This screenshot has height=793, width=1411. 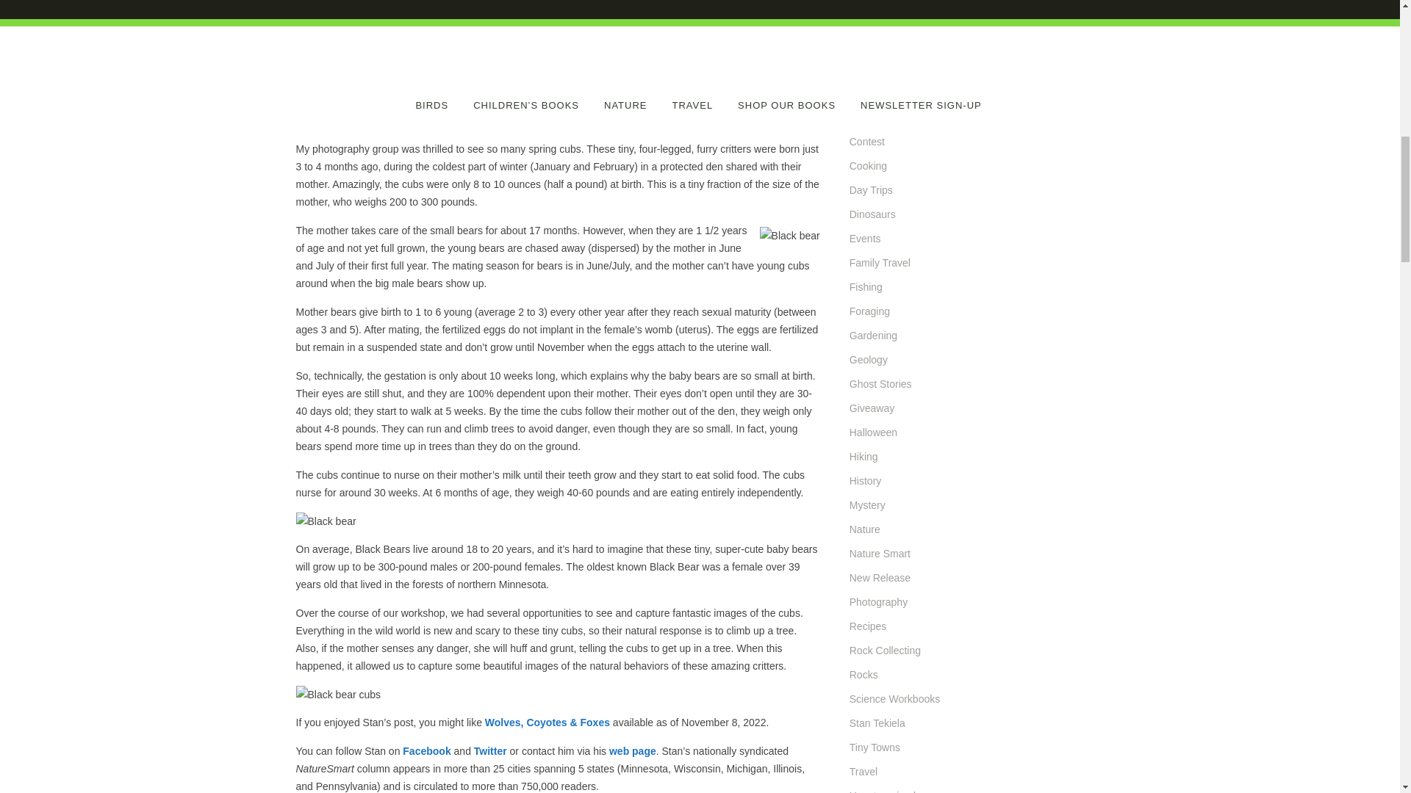 I want to click on Facebook, so click(x=426, y=751).